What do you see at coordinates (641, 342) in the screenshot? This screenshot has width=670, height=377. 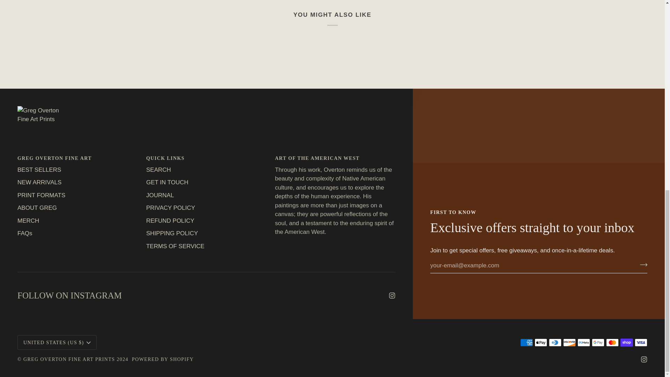 I see `VISA` at bounding box center [641, 342].